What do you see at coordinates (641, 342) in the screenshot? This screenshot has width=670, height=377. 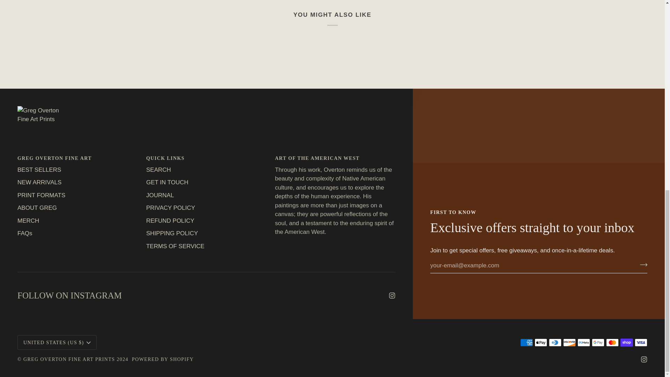 I see `VISA` at bounding box center [641, 342].